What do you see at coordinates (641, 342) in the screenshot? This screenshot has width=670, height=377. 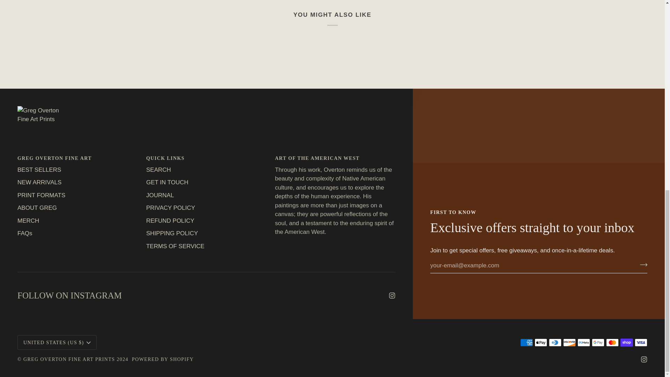 I see `VISA` at bounding box center [641, 342].